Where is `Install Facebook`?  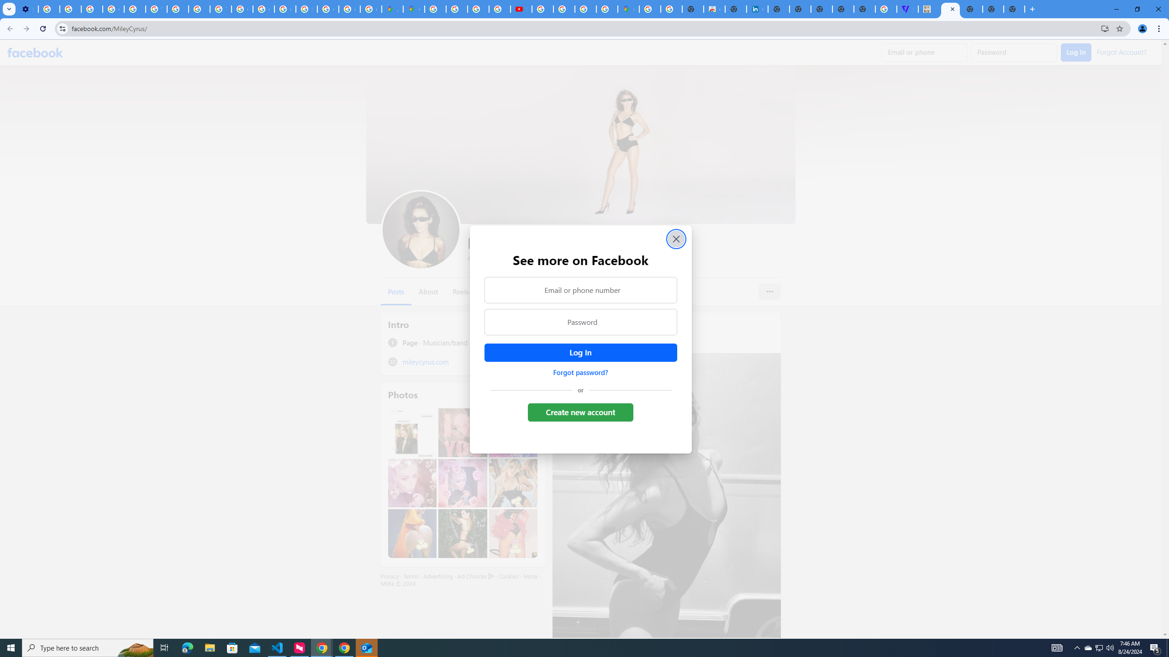 Install Facebook is located at coordinates (1105, 28).